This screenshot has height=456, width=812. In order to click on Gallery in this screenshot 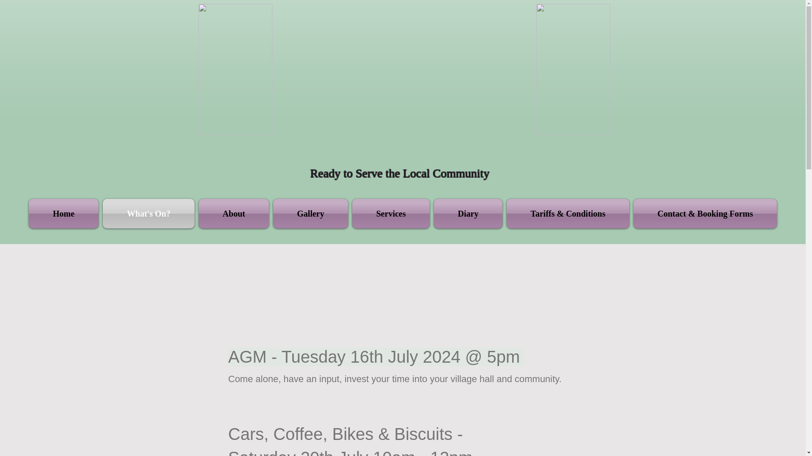, I will do `click(310, 214)`.